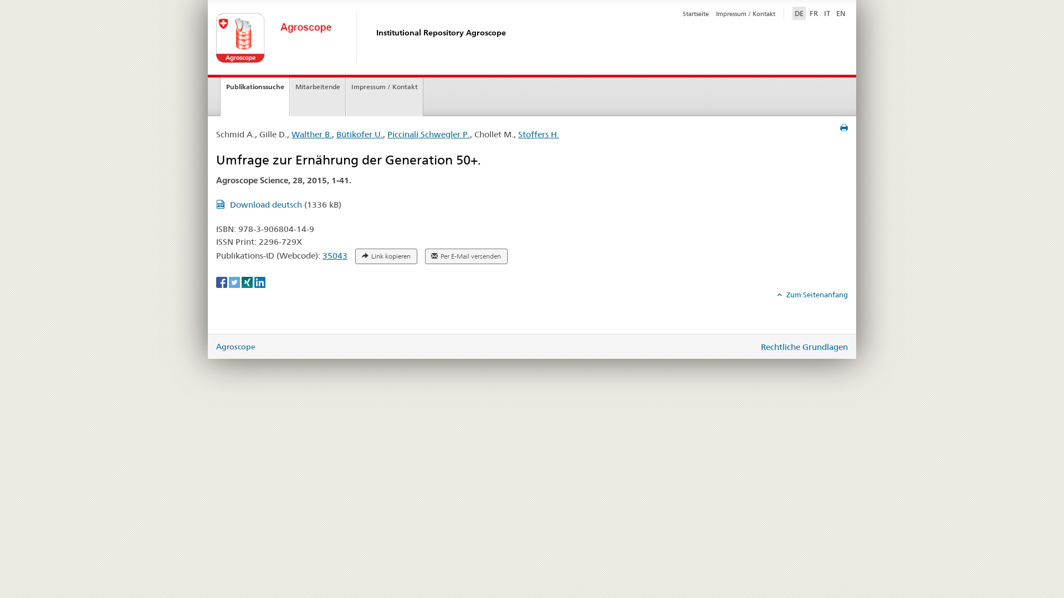 The height and width of the screenshot is (598, 1064). Describe the element at coordinates (318, 97) in the screenshot. I see `Mitarbeitende` at that location.